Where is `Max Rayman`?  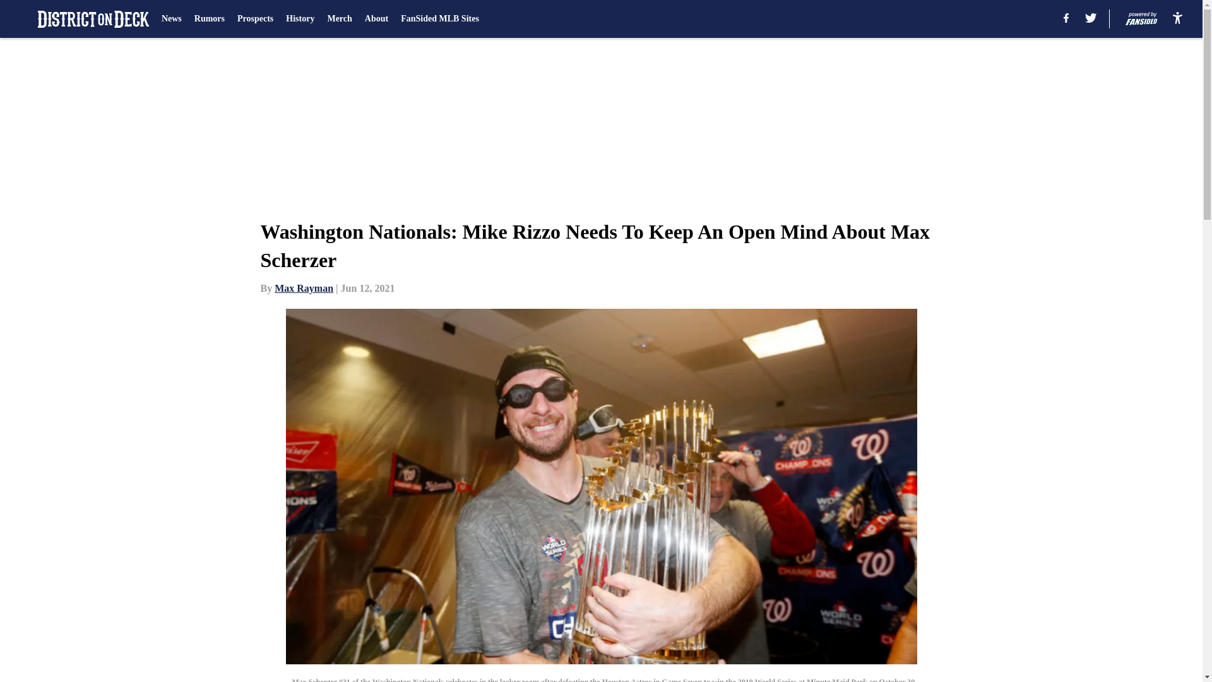
Max Rayman is located at coordinates (304, 288).